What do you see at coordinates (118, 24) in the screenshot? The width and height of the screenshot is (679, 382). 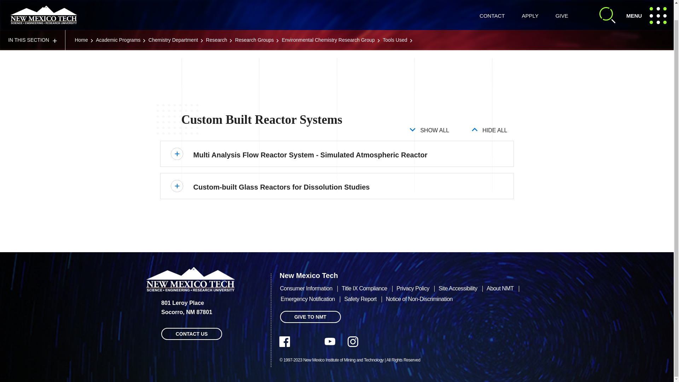 I see `New Mexico Tech - Home` at bounding box center [118, 24].